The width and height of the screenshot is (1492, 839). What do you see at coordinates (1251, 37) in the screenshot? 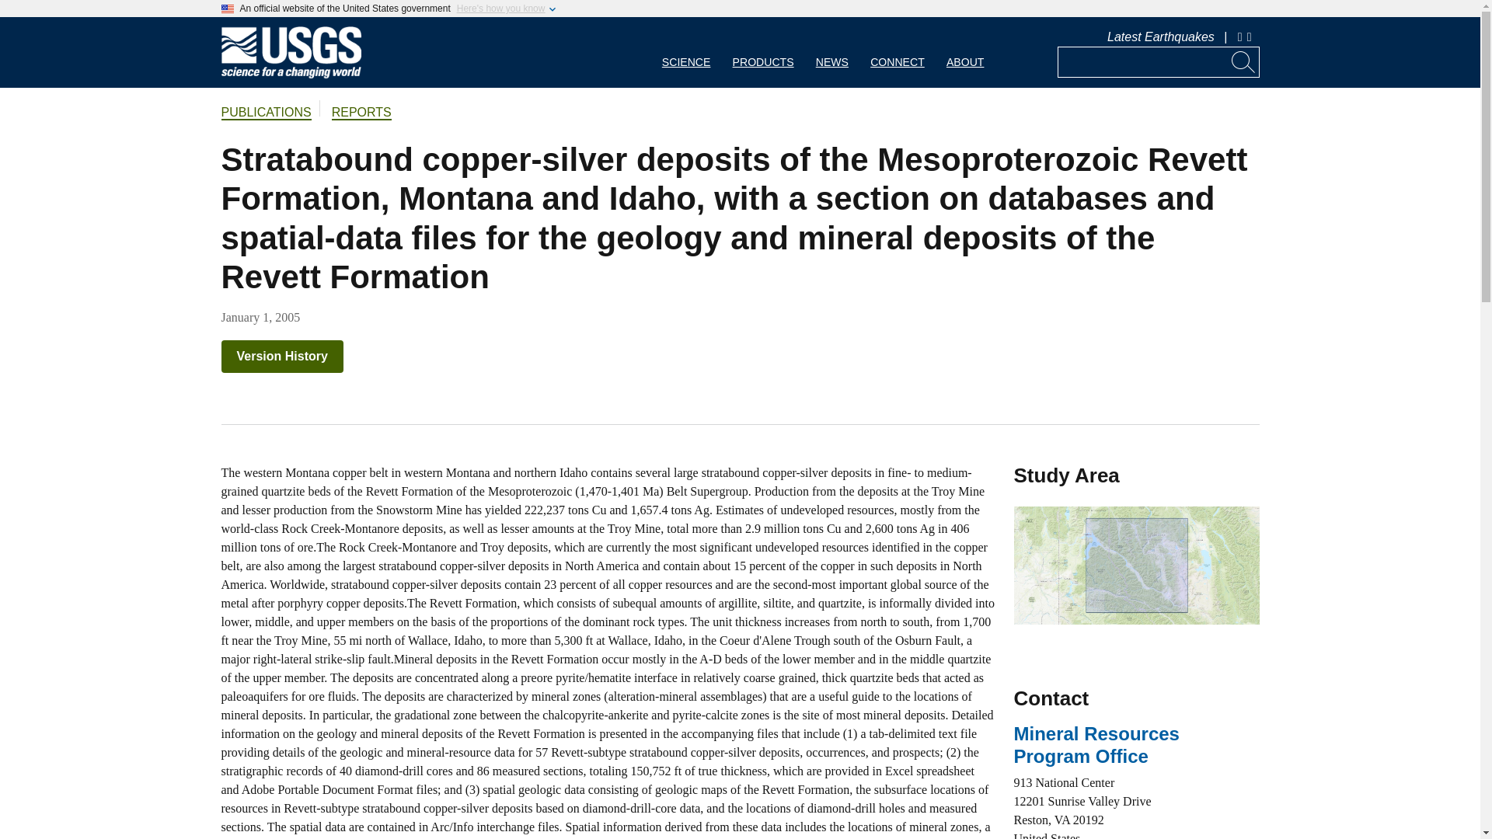
I see `Share Social Media` at bounding box center [1251, 37].